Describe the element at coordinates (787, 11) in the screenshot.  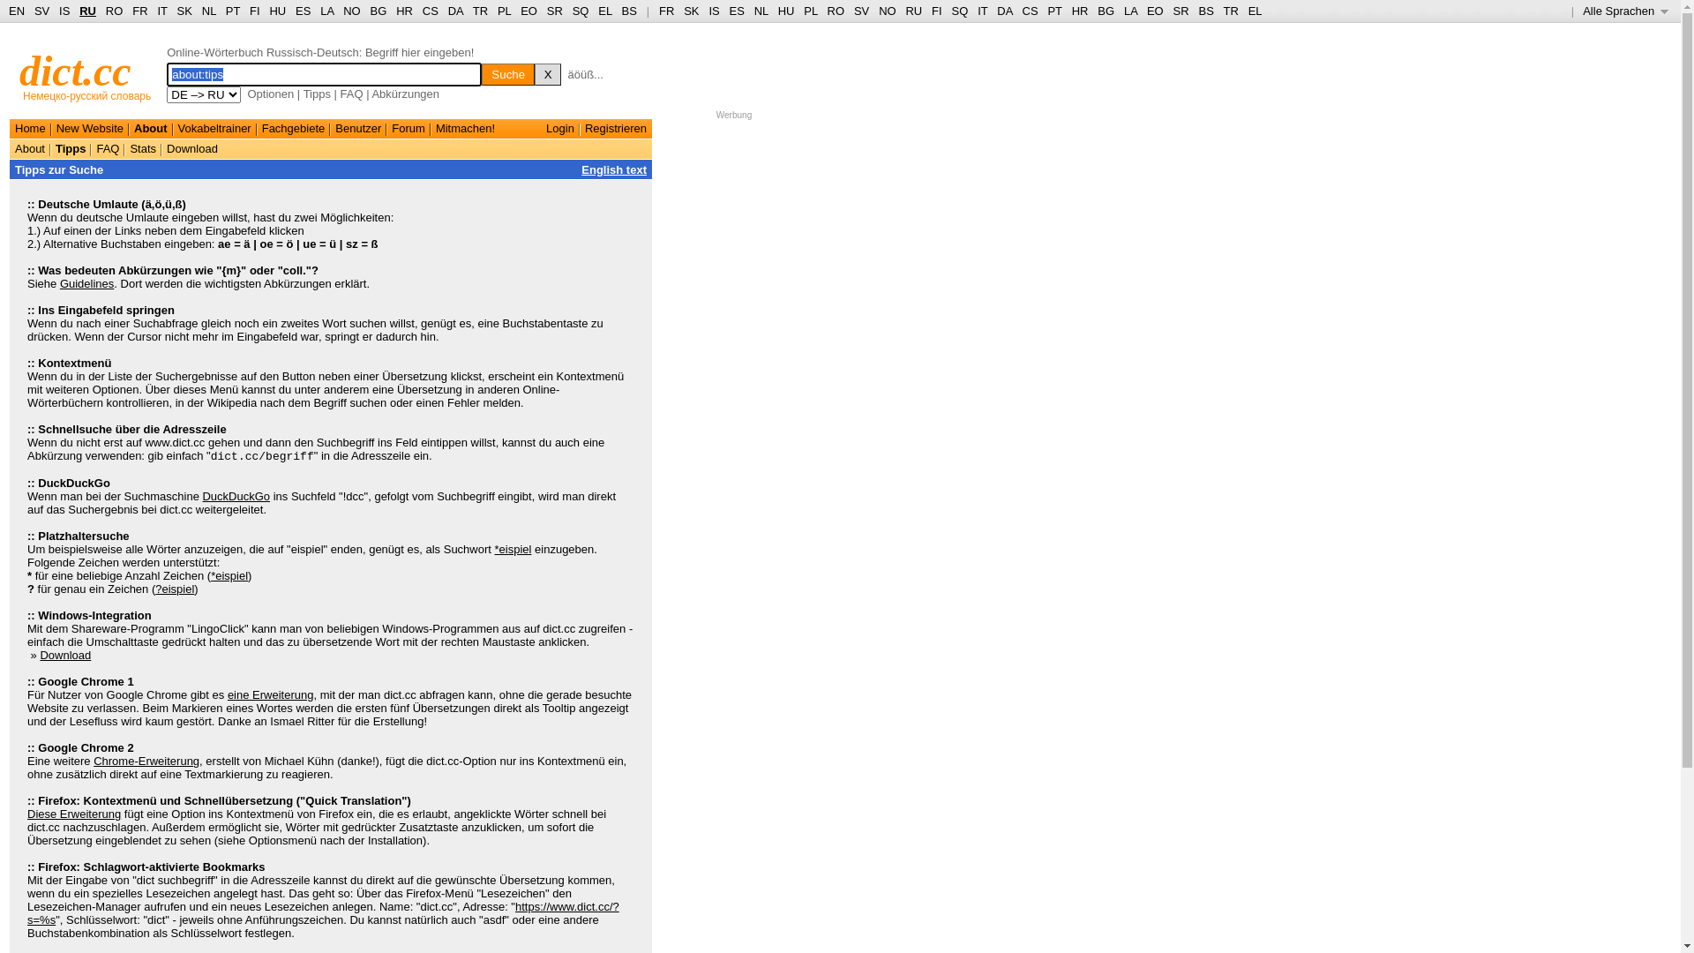
I see `HU` at that location.